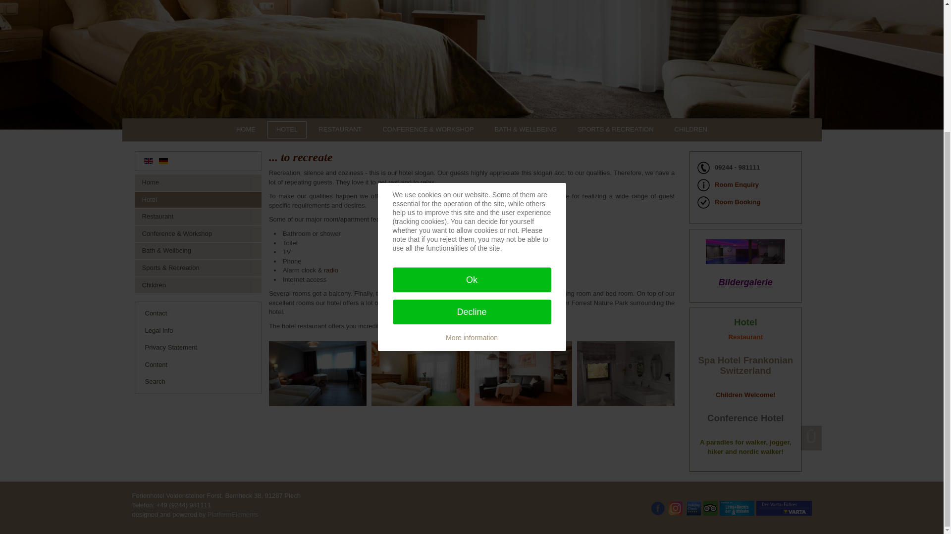 The image size is (951, 534). I want to click on Children, so click(198, 285).